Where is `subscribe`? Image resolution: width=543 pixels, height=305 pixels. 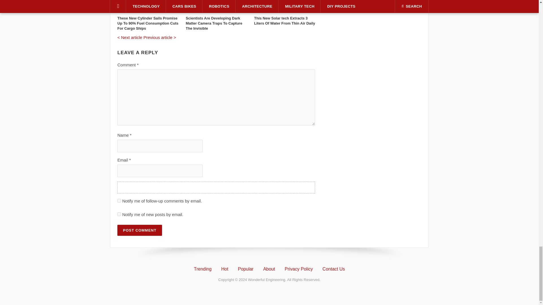 subscribe is located at coordinates (119, 214).